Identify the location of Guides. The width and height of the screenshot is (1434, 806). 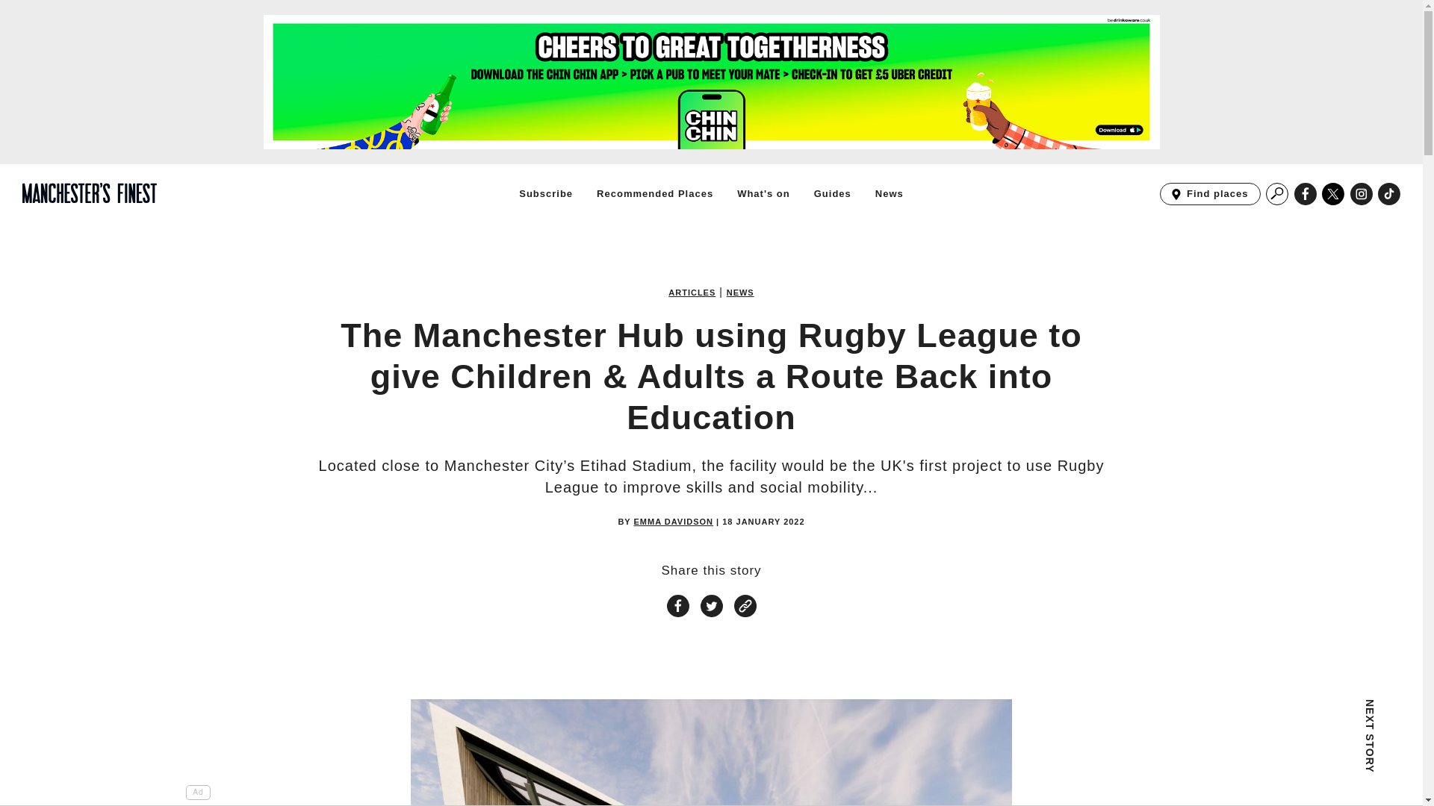
(1389, 194).